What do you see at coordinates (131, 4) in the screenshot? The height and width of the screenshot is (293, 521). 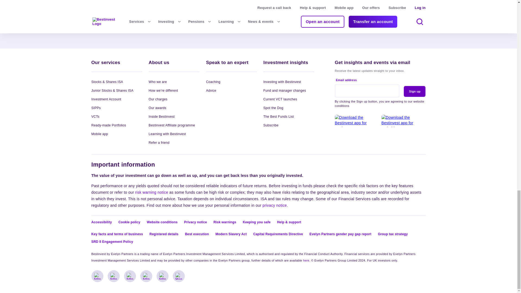 I see `What can an investment Coach do for your portfolio?` at bounding box center [131, 4].